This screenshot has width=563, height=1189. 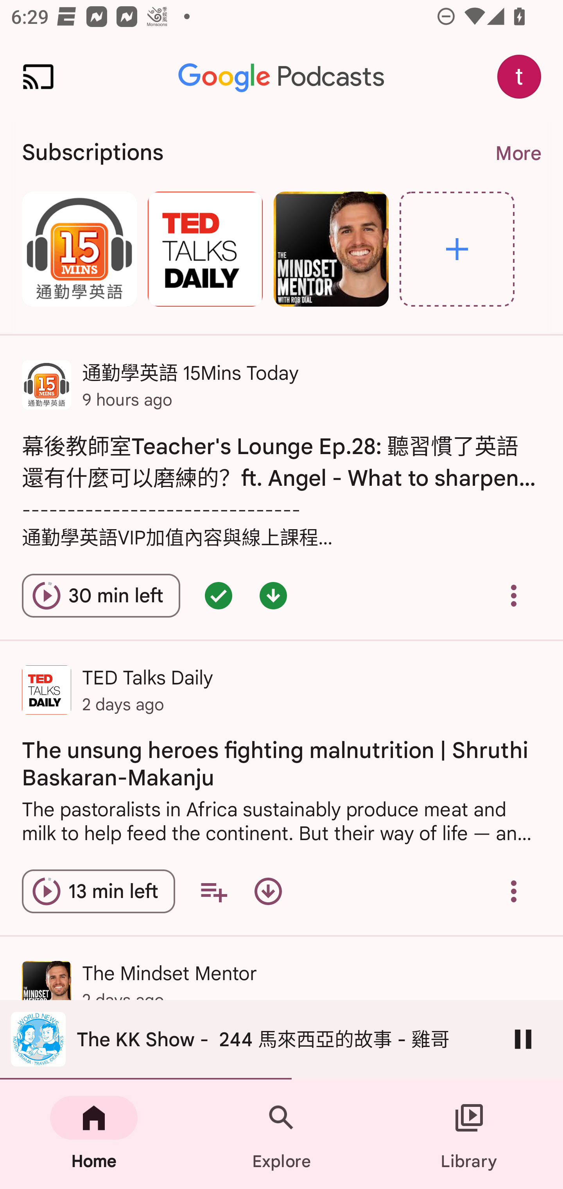 What do you see at coordinates (457, 249) in the screenshot?
I see `Explore` at bounding box center [457, 249].